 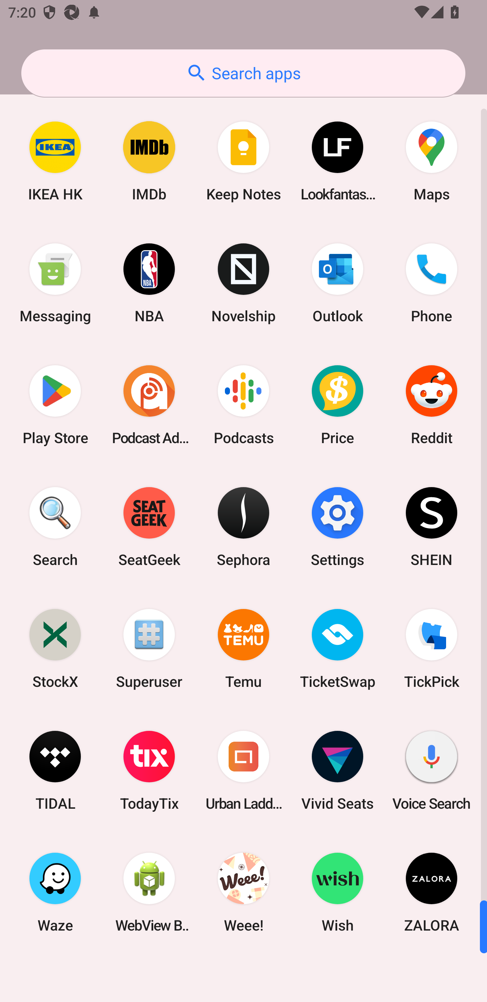 I want to click on Waze, so click(x=55, y=892).